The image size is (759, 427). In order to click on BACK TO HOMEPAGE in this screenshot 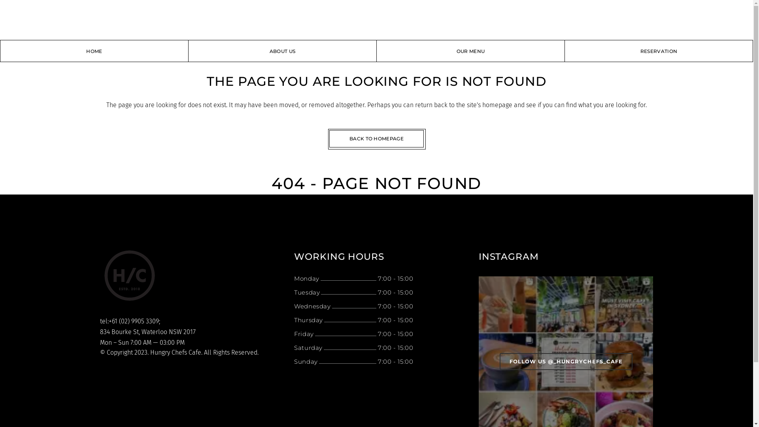, I will do `click(376, 139)`.